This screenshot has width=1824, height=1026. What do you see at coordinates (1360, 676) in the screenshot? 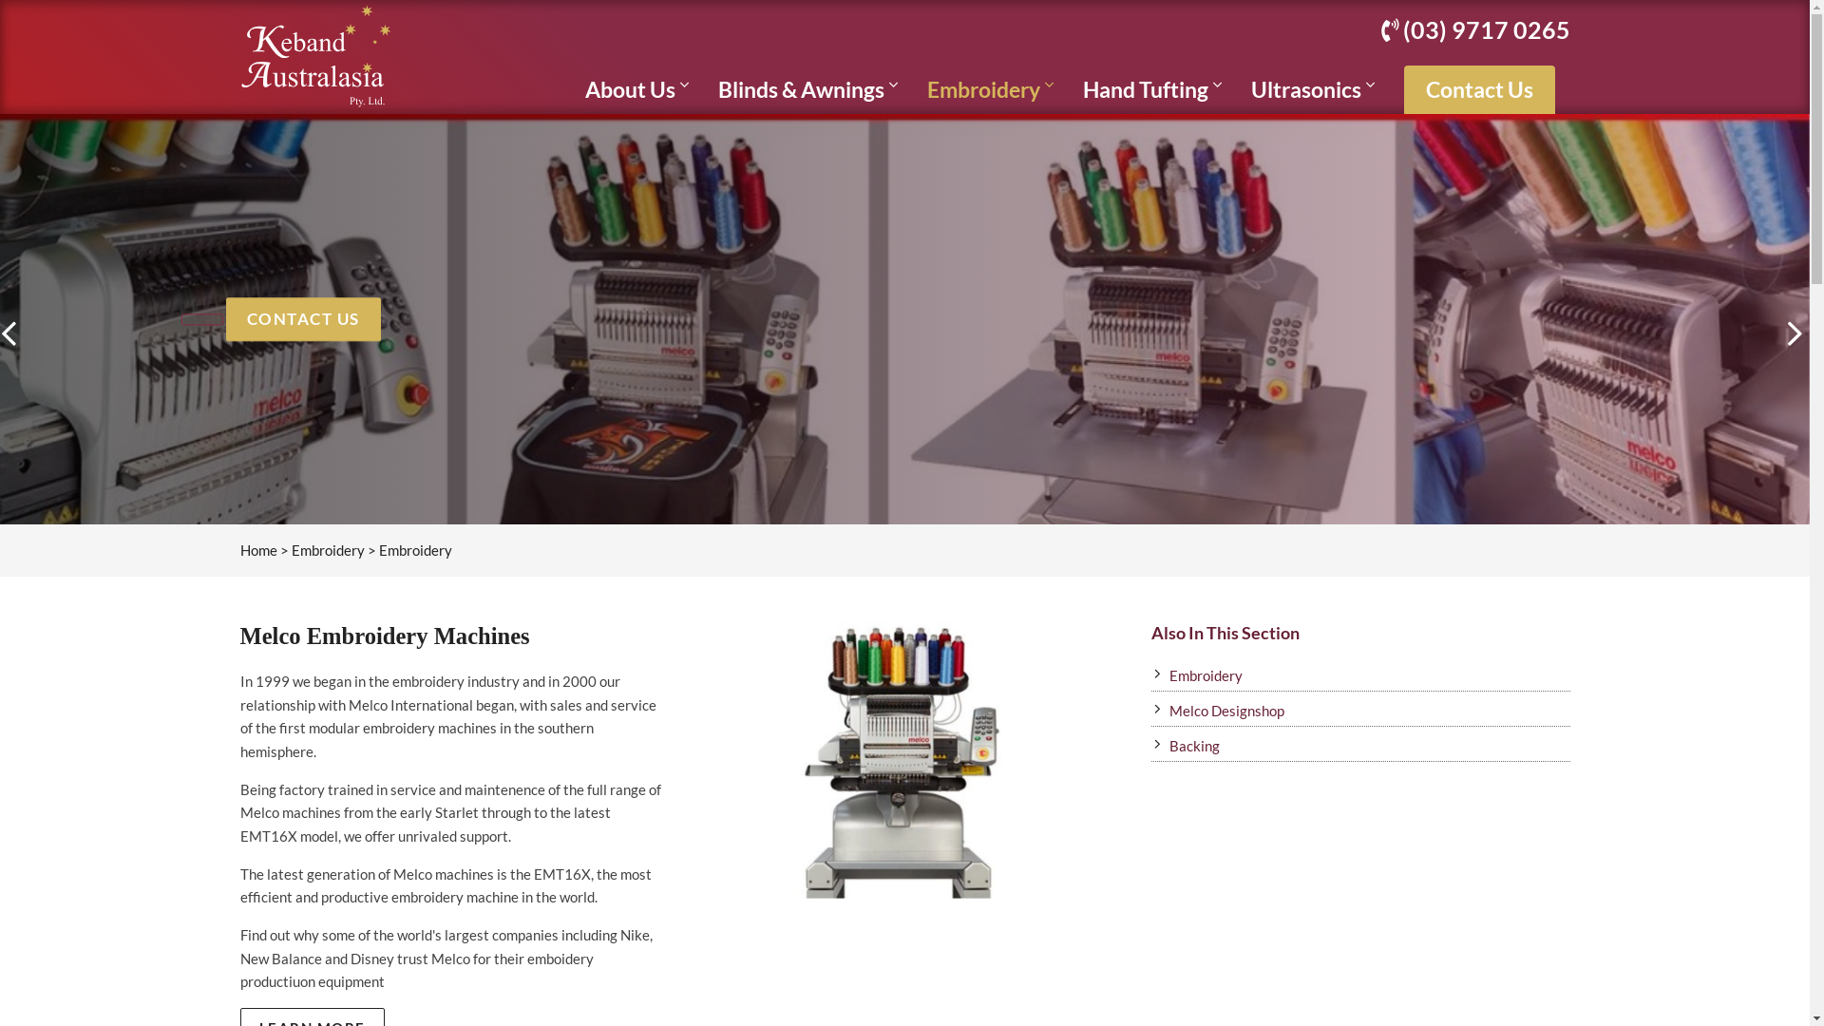
I see `Embroidery` at bounding box center [1360, 676].